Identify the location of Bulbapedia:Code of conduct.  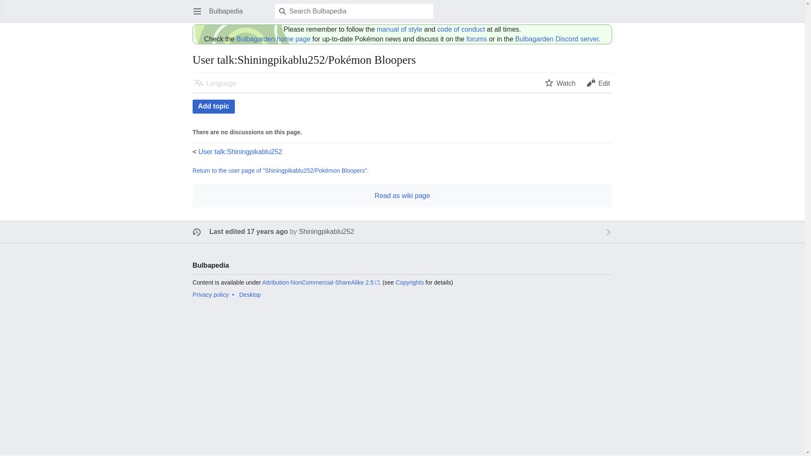
(461, 29).